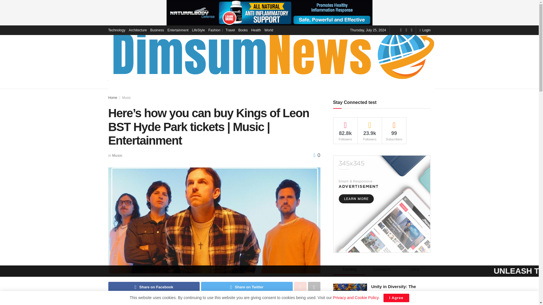 The width and height of the screenshot is (543, 305). Describe the element at coordinates (243, 30) in the screenshot. I see `Books` at that location.